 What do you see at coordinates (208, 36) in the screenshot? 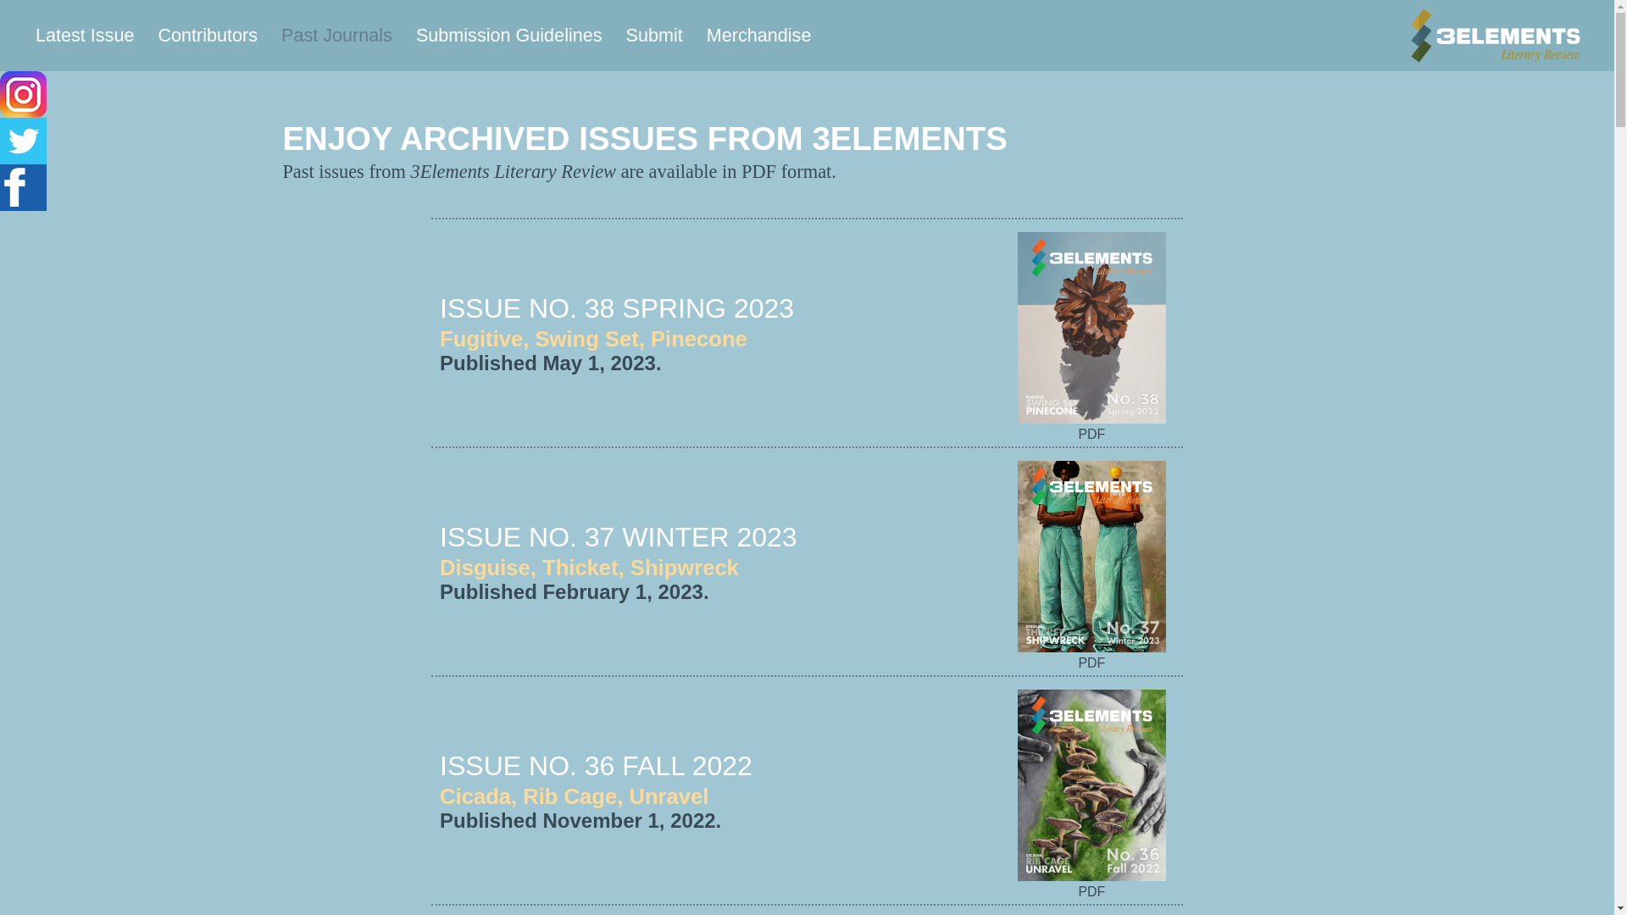
I see `Contributors` at bounding box center [208, 36].